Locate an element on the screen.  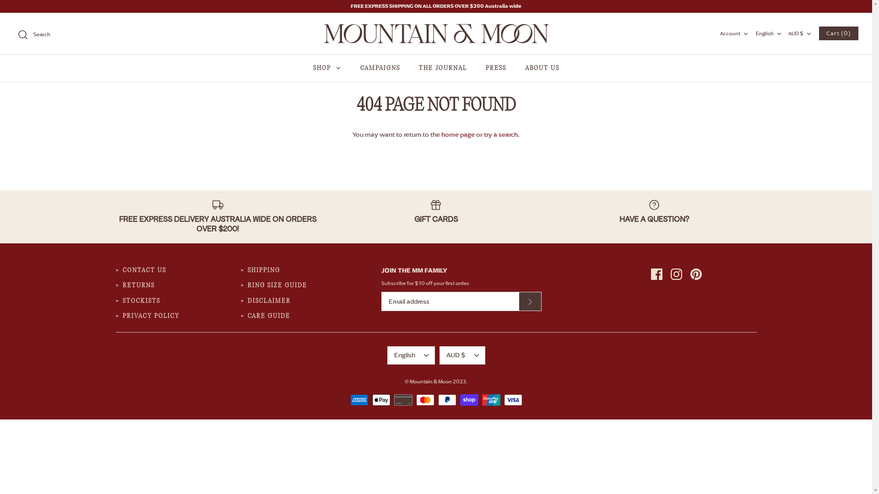
THE JOURNAL is located at coordinates (442, 69).